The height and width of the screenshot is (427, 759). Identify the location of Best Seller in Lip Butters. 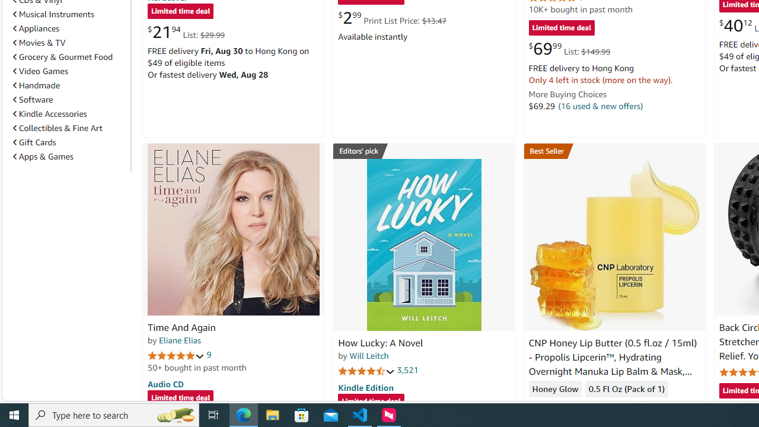
(614, 151).